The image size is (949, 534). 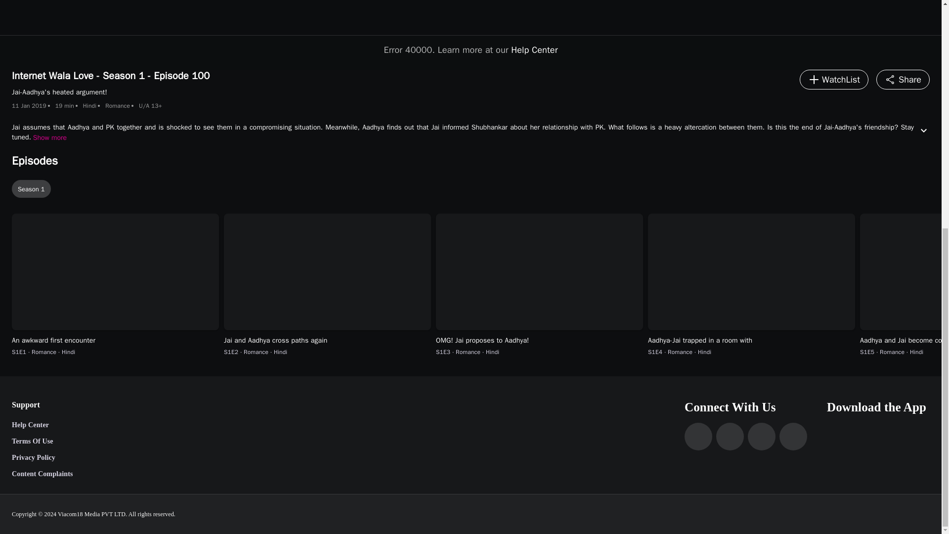 I want to click on Download the App, so click(x=878, y=407).